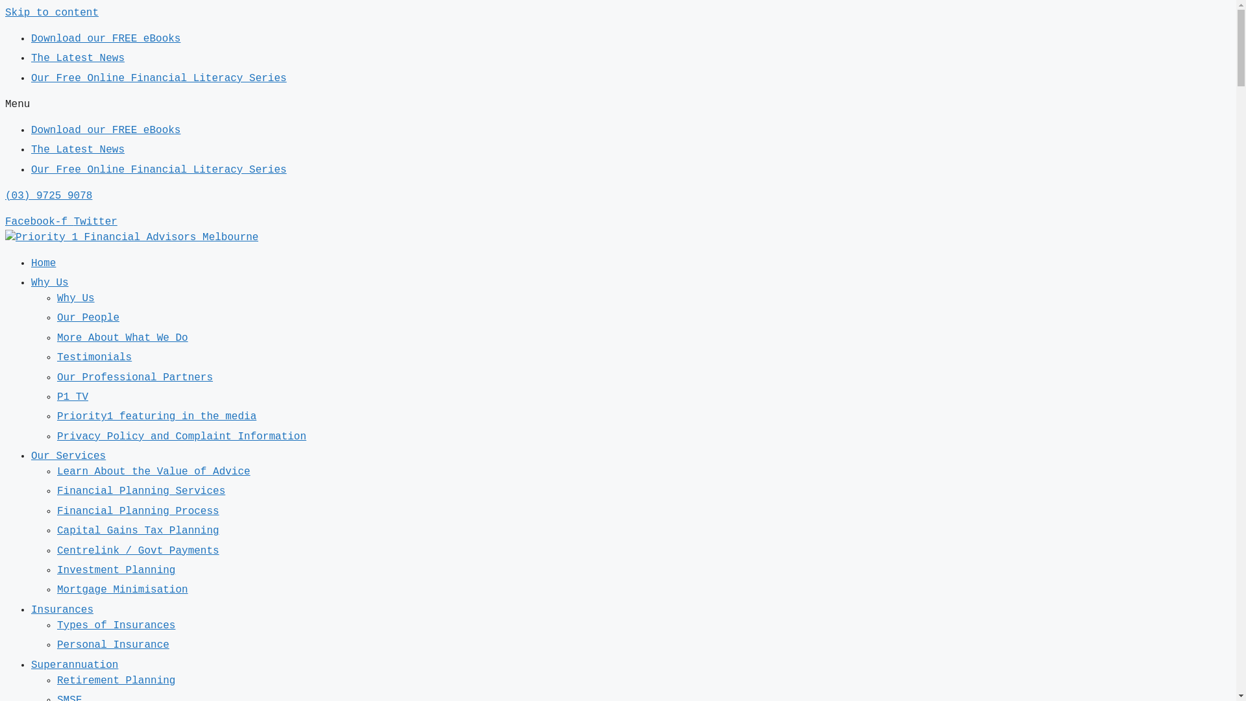 Image resolution: width=1246 pixels, height=701 pixels. What do you see at coordinates (159, 79) in the screenshot?
I see `Our Free Online Financial Literacy Series` at bounding box center [159, 79].